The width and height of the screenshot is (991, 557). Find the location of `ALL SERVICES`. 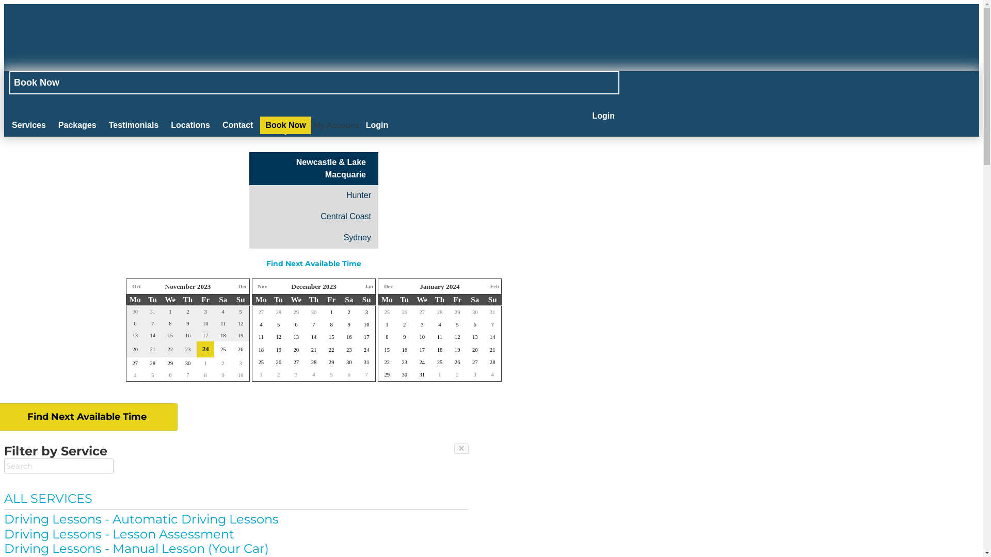

ALL SERVICES is located at coordinates (236, 499).